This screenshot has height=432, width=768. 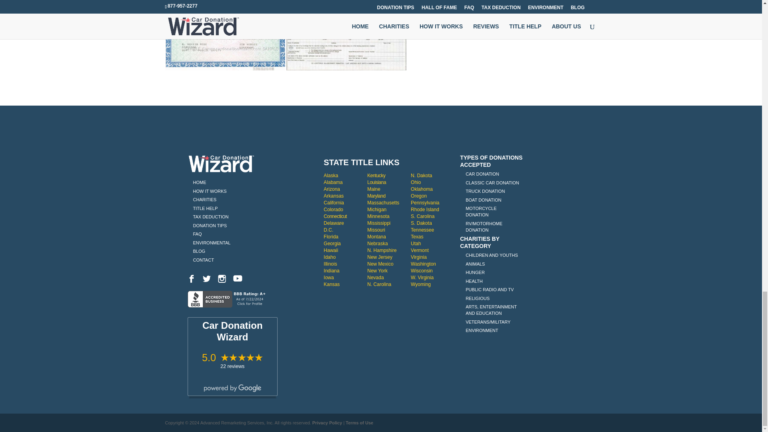 I want to click on Connecticut Title Instructions, so click(x=335, y=216).